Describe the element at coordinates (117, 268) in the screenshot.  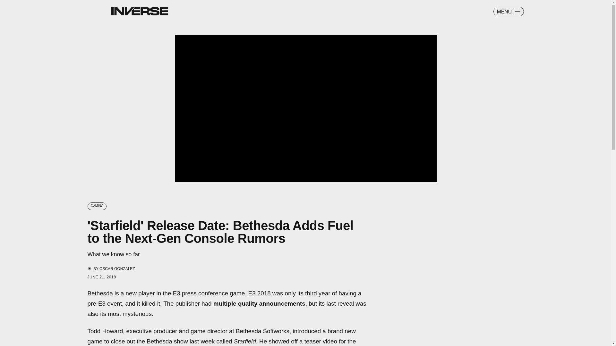
I see `OSCAR GONZALEZ` at that location.